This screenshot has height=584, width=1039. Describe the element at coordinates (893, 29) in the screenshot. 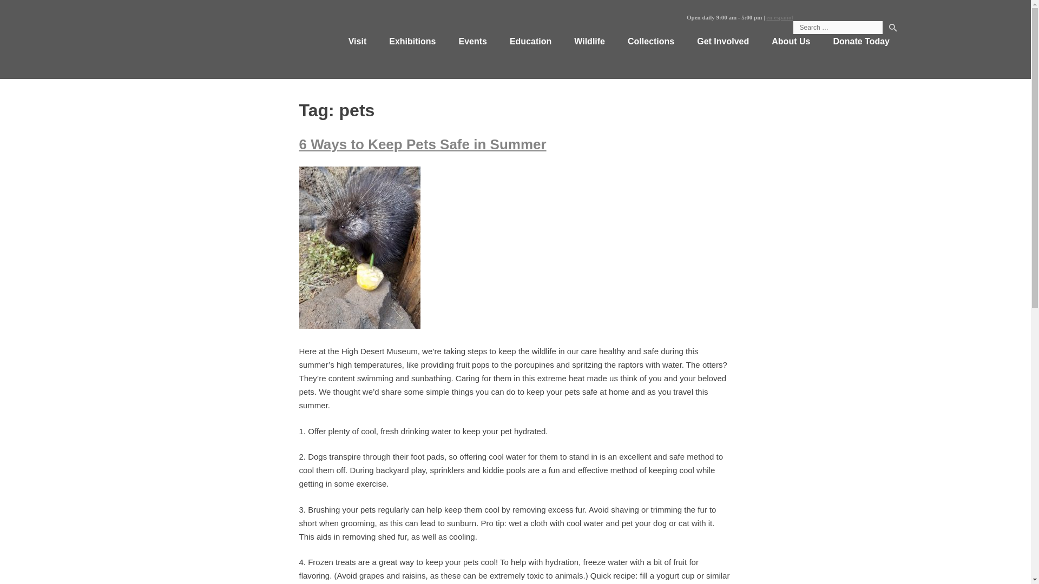

I see `Search` at that location.